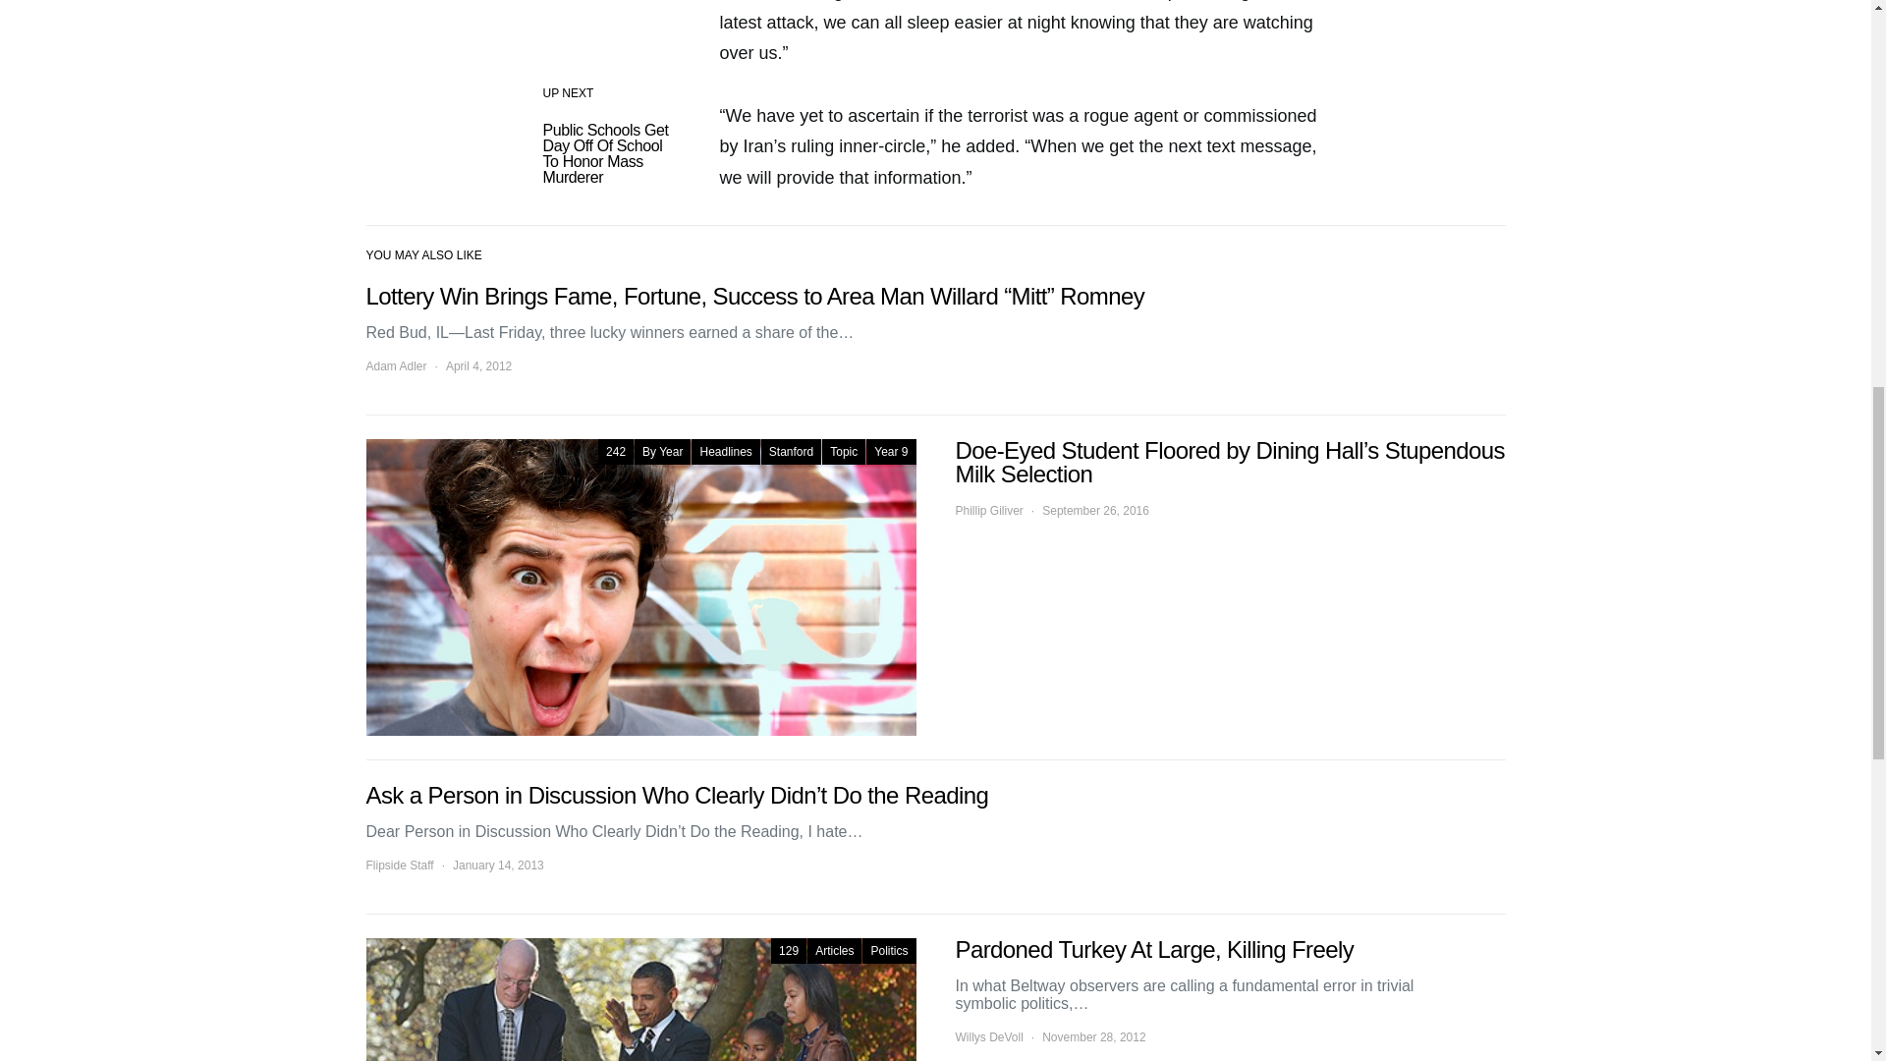 The width and height of the screenshot is (1886, 1061). Describe the element at coordinates (988, 1036) in the screenshot. I see `View all posts by Willys DeVoll` at that location.